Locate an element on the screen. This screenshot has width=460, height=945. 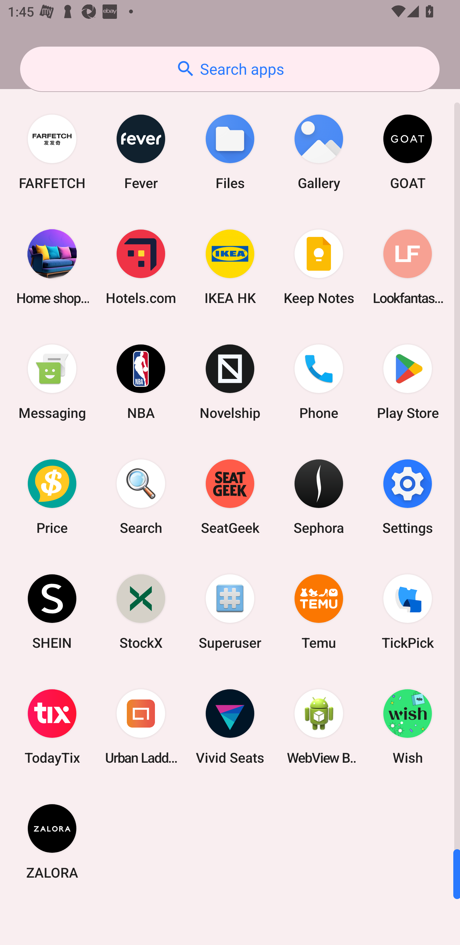
Fever is located at coordinates (141, 152).